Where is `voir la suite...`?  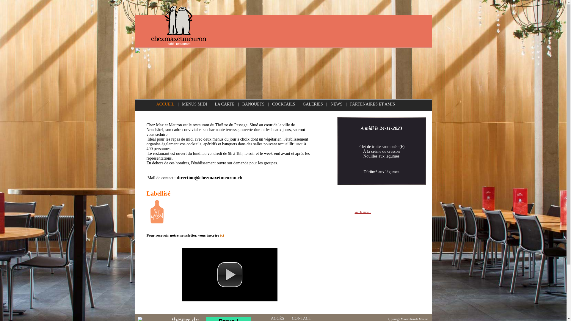
voir la suite... is located at coordinates (363, 212).